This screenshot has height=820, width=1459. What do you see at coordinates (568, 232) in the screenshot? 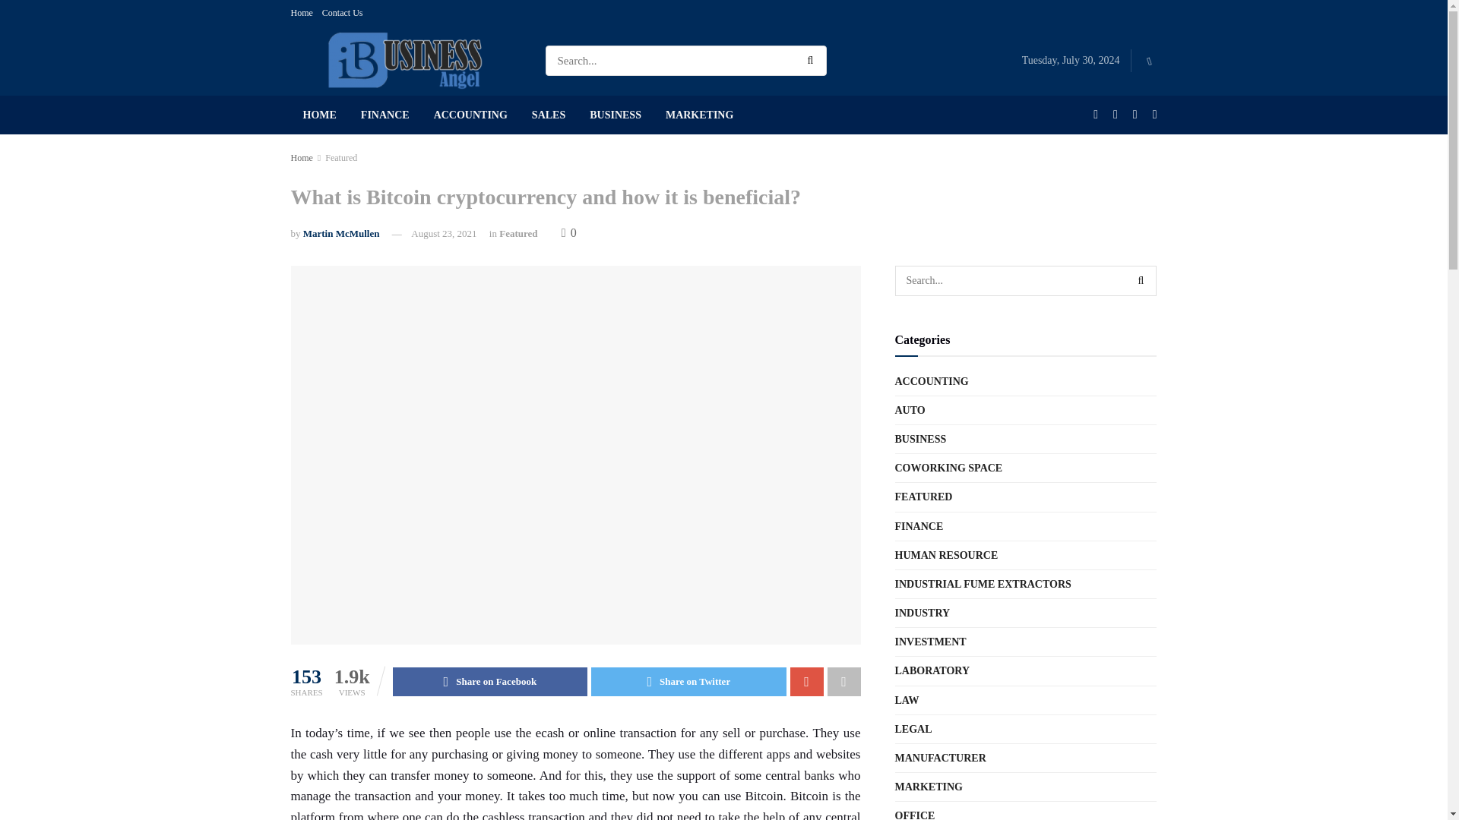
I see `0` at bounding box center [568, 232].